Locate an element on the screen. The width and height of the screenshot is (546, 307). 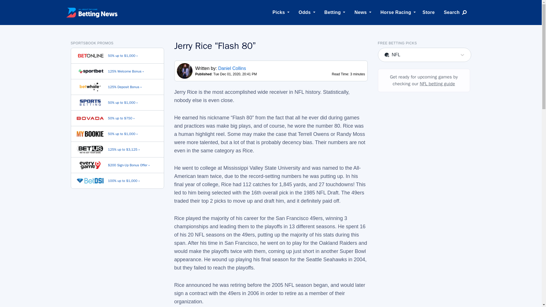
Odds is located at coordinates (305, 12).